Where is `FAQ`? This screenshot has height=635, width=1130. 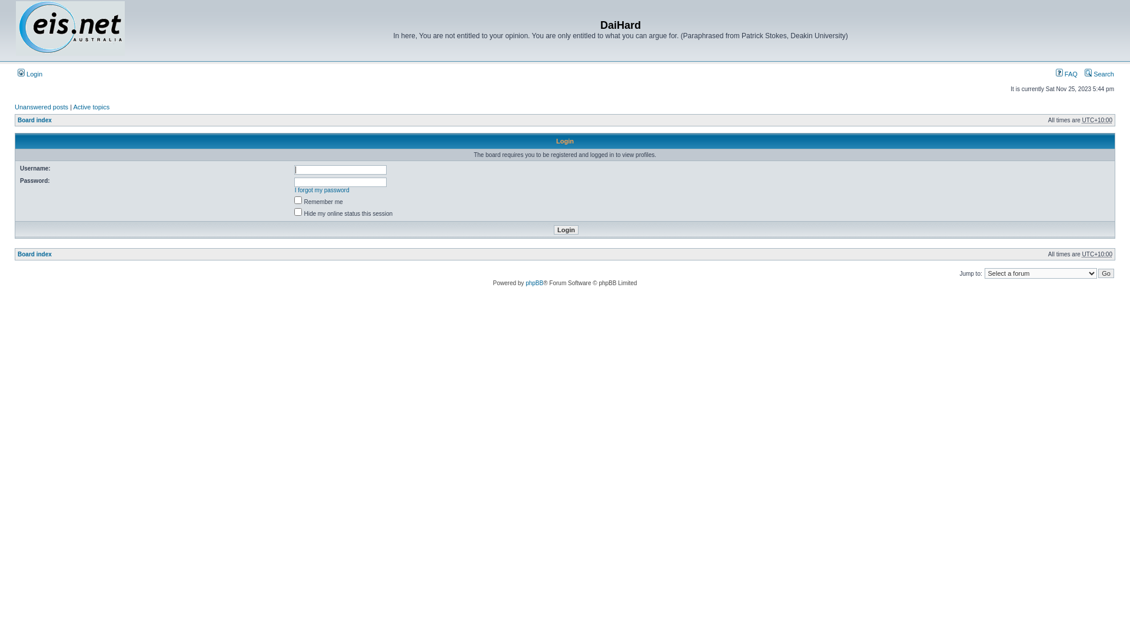 FAQ is located at coordinates (1066, 74).